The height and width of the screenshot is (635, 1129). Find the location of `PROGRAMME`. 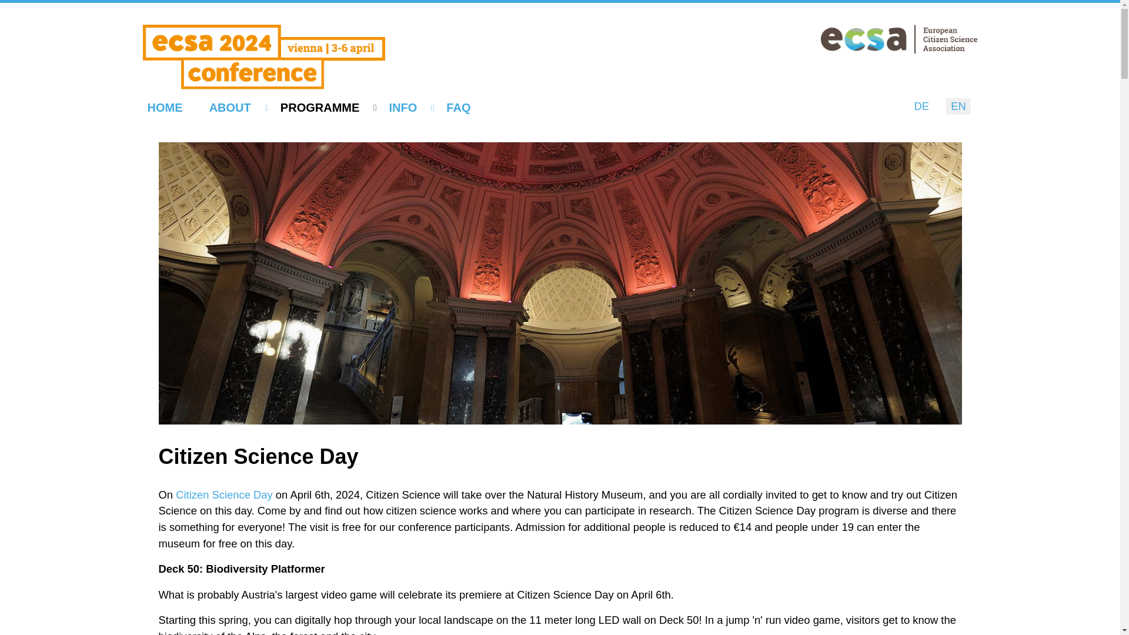

PROGRAMME is located at coordinates (328, 108).